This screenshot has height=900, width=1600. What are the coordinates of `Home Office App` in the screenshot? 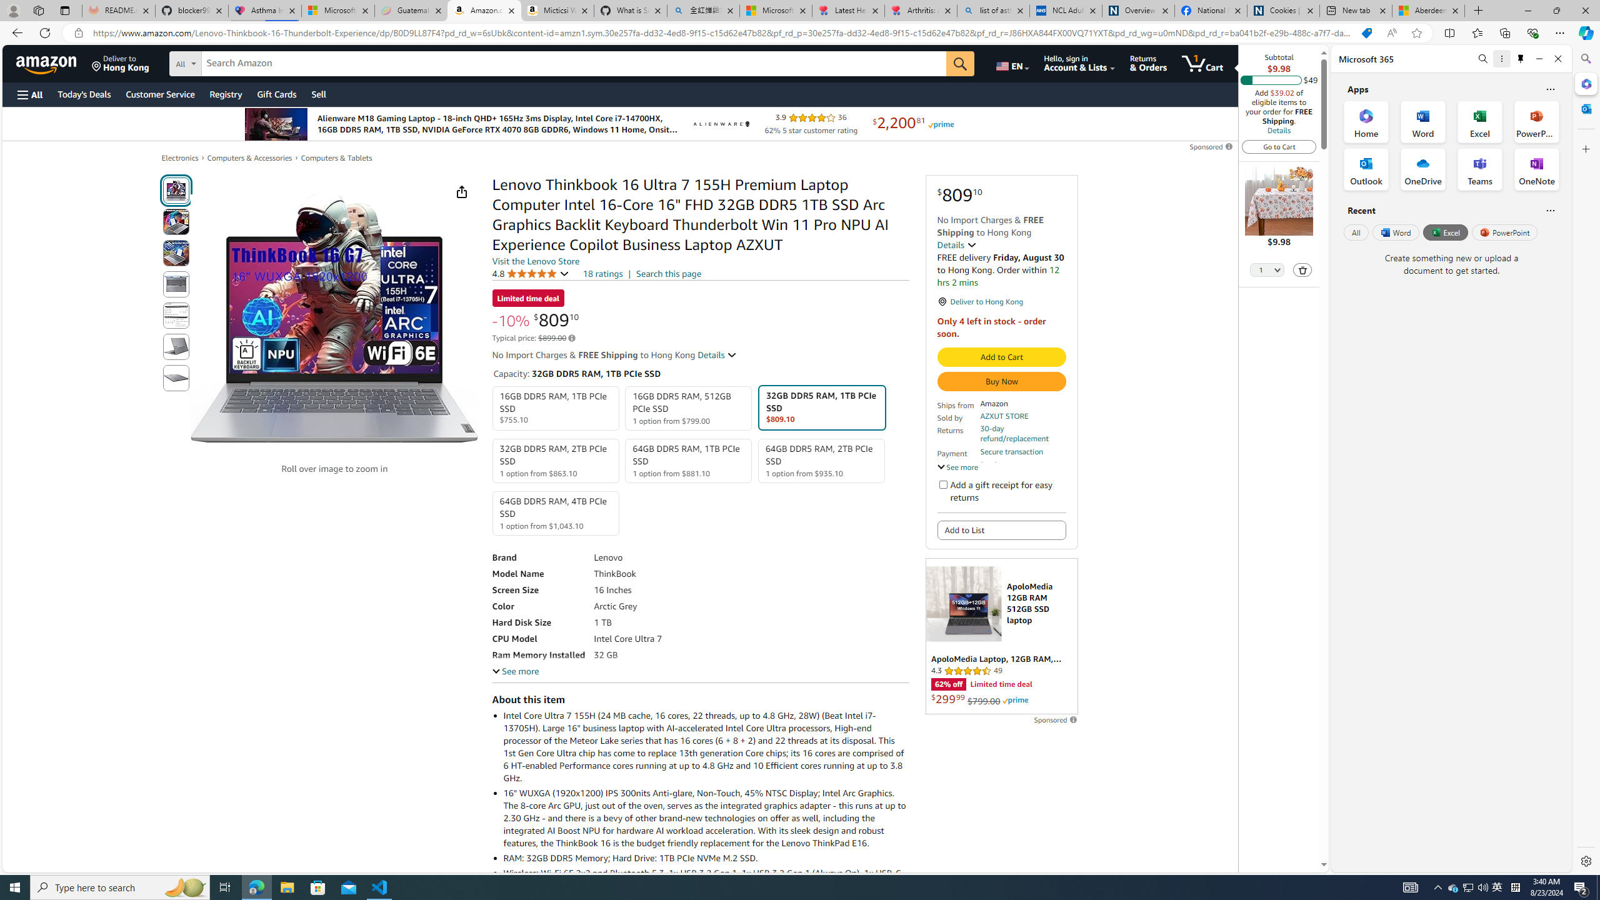 It's located at (1366, 121).